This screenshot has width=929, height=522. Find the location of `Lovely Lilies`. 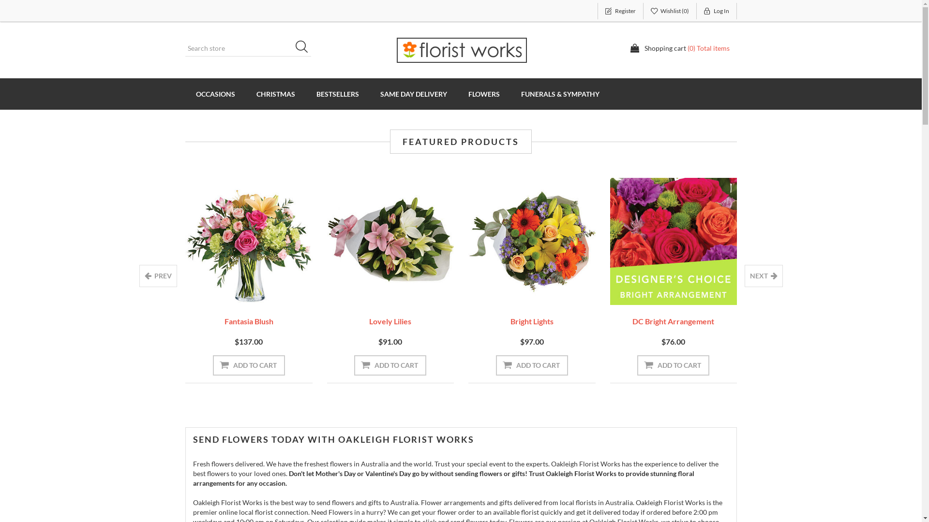

Lovely Lilies is located at coordinates (390, 321).